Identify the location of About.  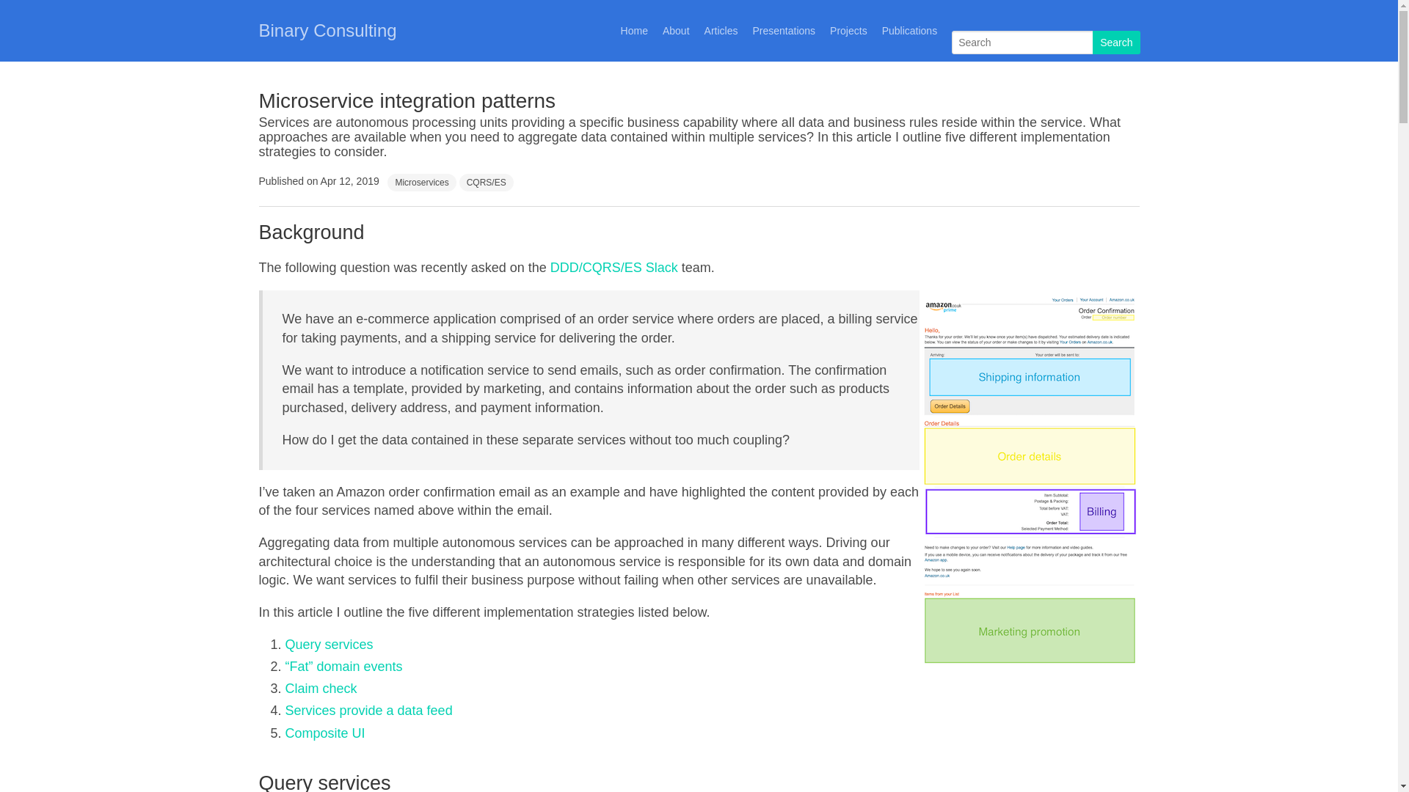
(677, 31).